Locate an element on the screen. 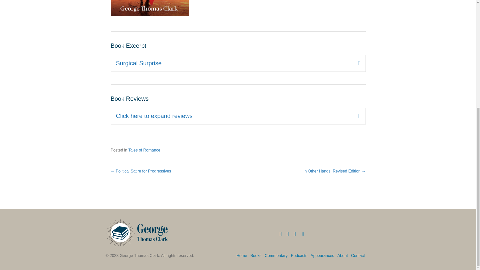  About is located at coordinates (344, 255).